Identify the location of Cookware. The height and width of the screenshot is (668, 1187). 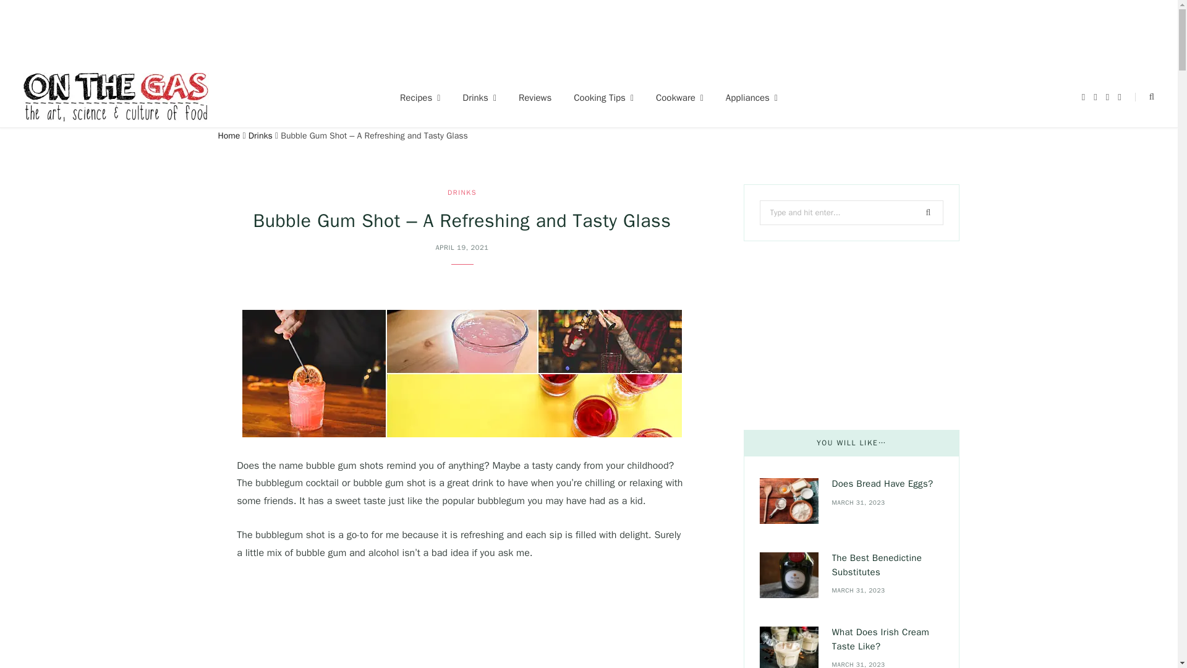
(679, 98).